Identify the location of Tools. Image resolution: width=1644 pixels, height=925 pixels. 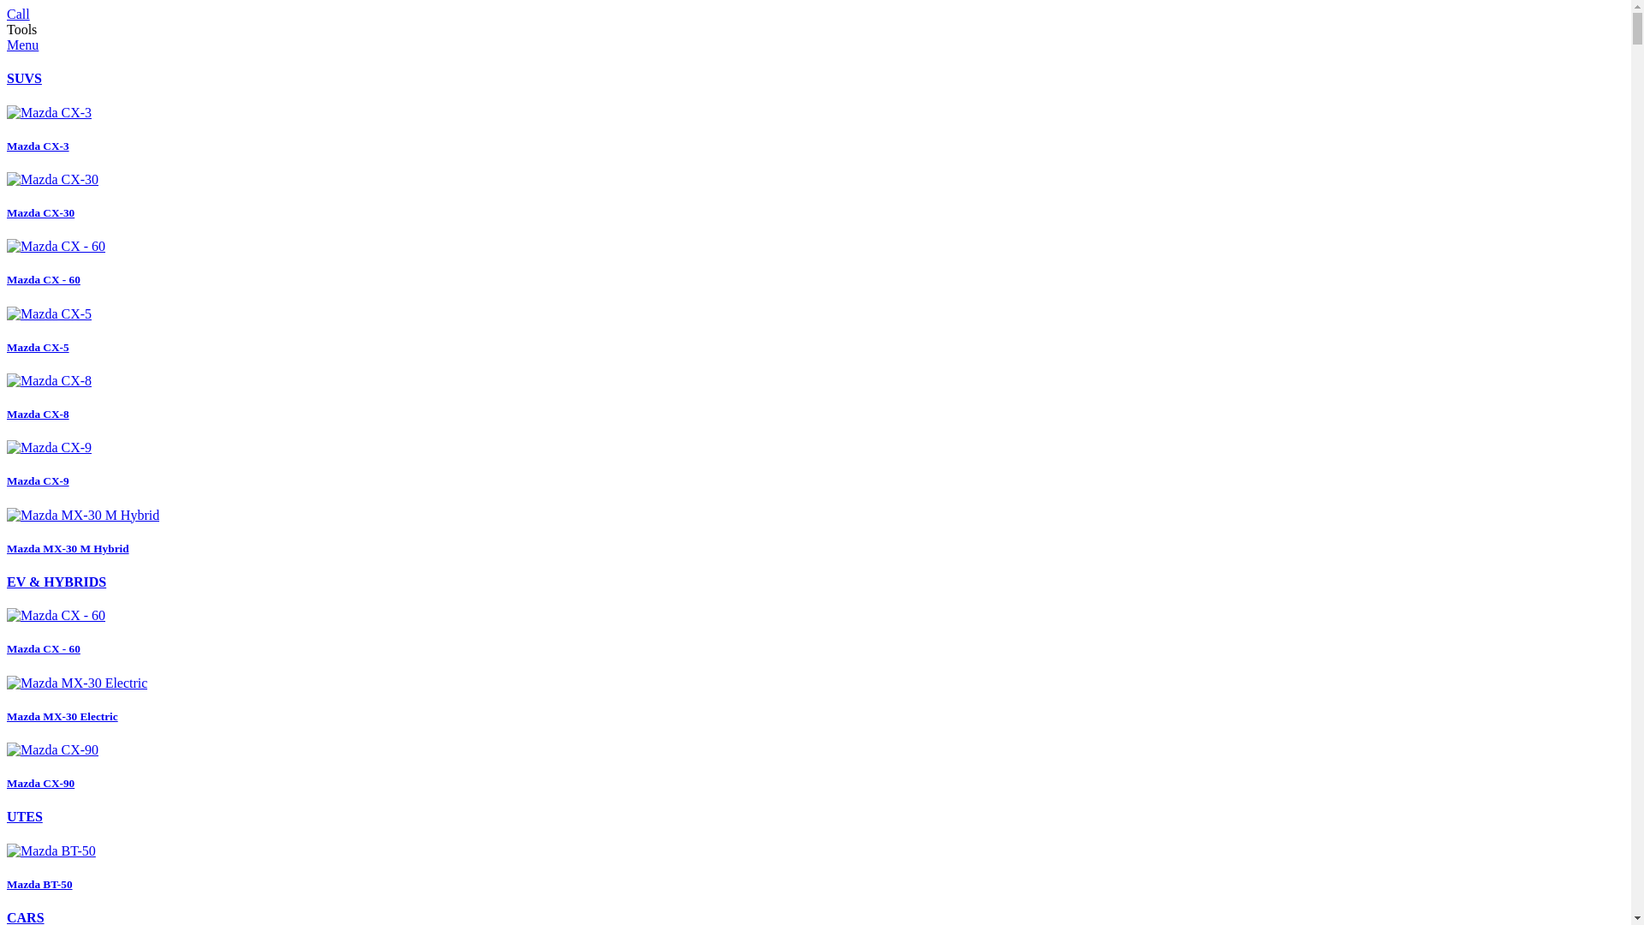
(22, 29).